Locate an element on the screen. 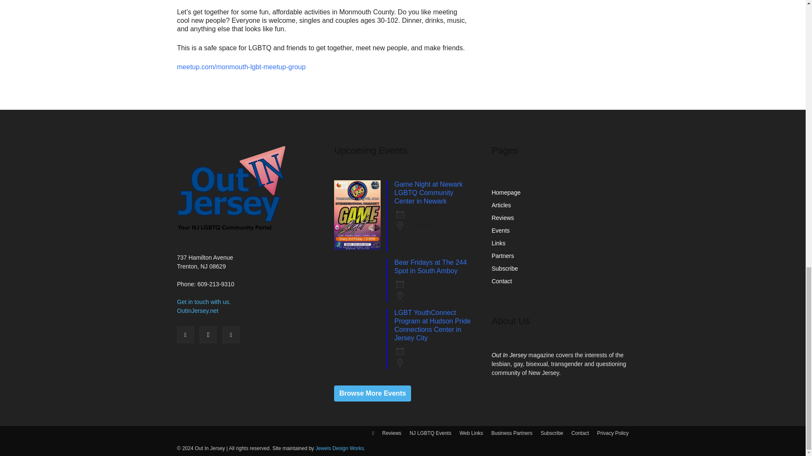 The width and height of the screenshot is (812, 456). Instagram is located at coordinates (208, 335).